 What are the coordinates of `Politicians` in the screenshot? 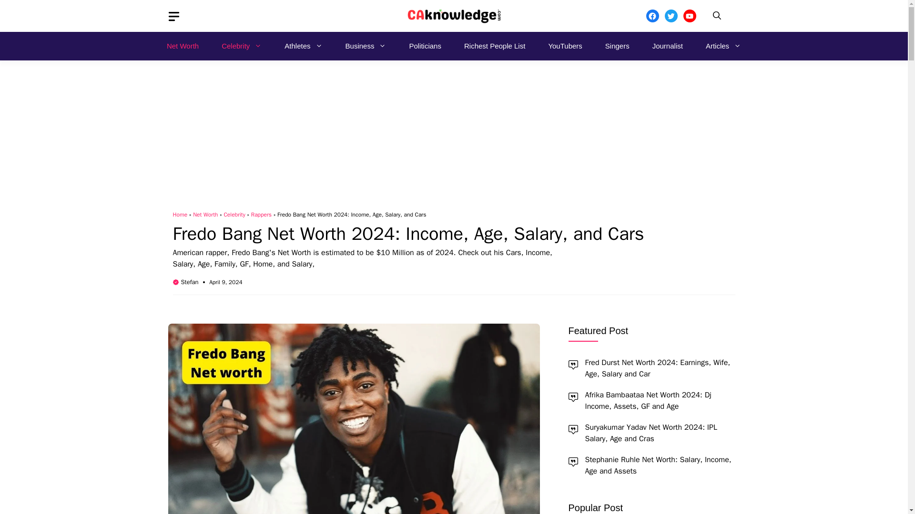 It's located at (425, 46).